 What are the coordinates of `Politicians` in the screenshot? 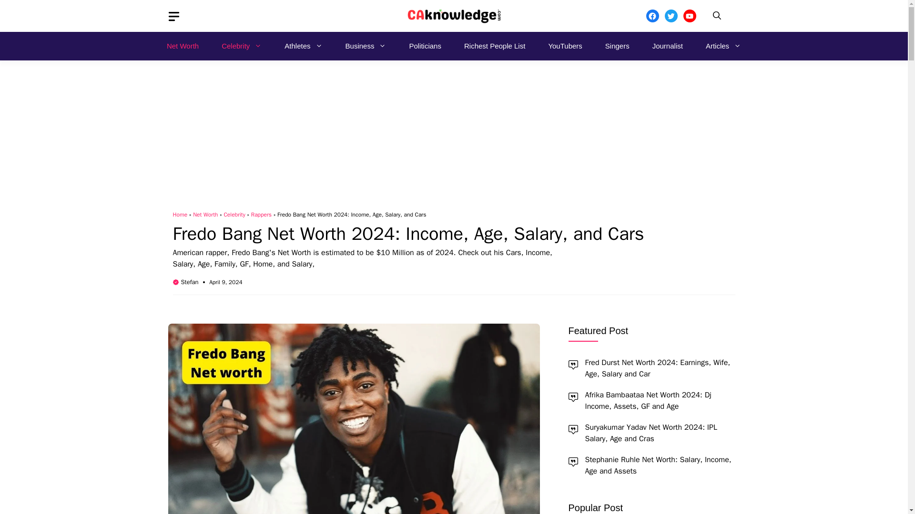 It's located at (425, 46).